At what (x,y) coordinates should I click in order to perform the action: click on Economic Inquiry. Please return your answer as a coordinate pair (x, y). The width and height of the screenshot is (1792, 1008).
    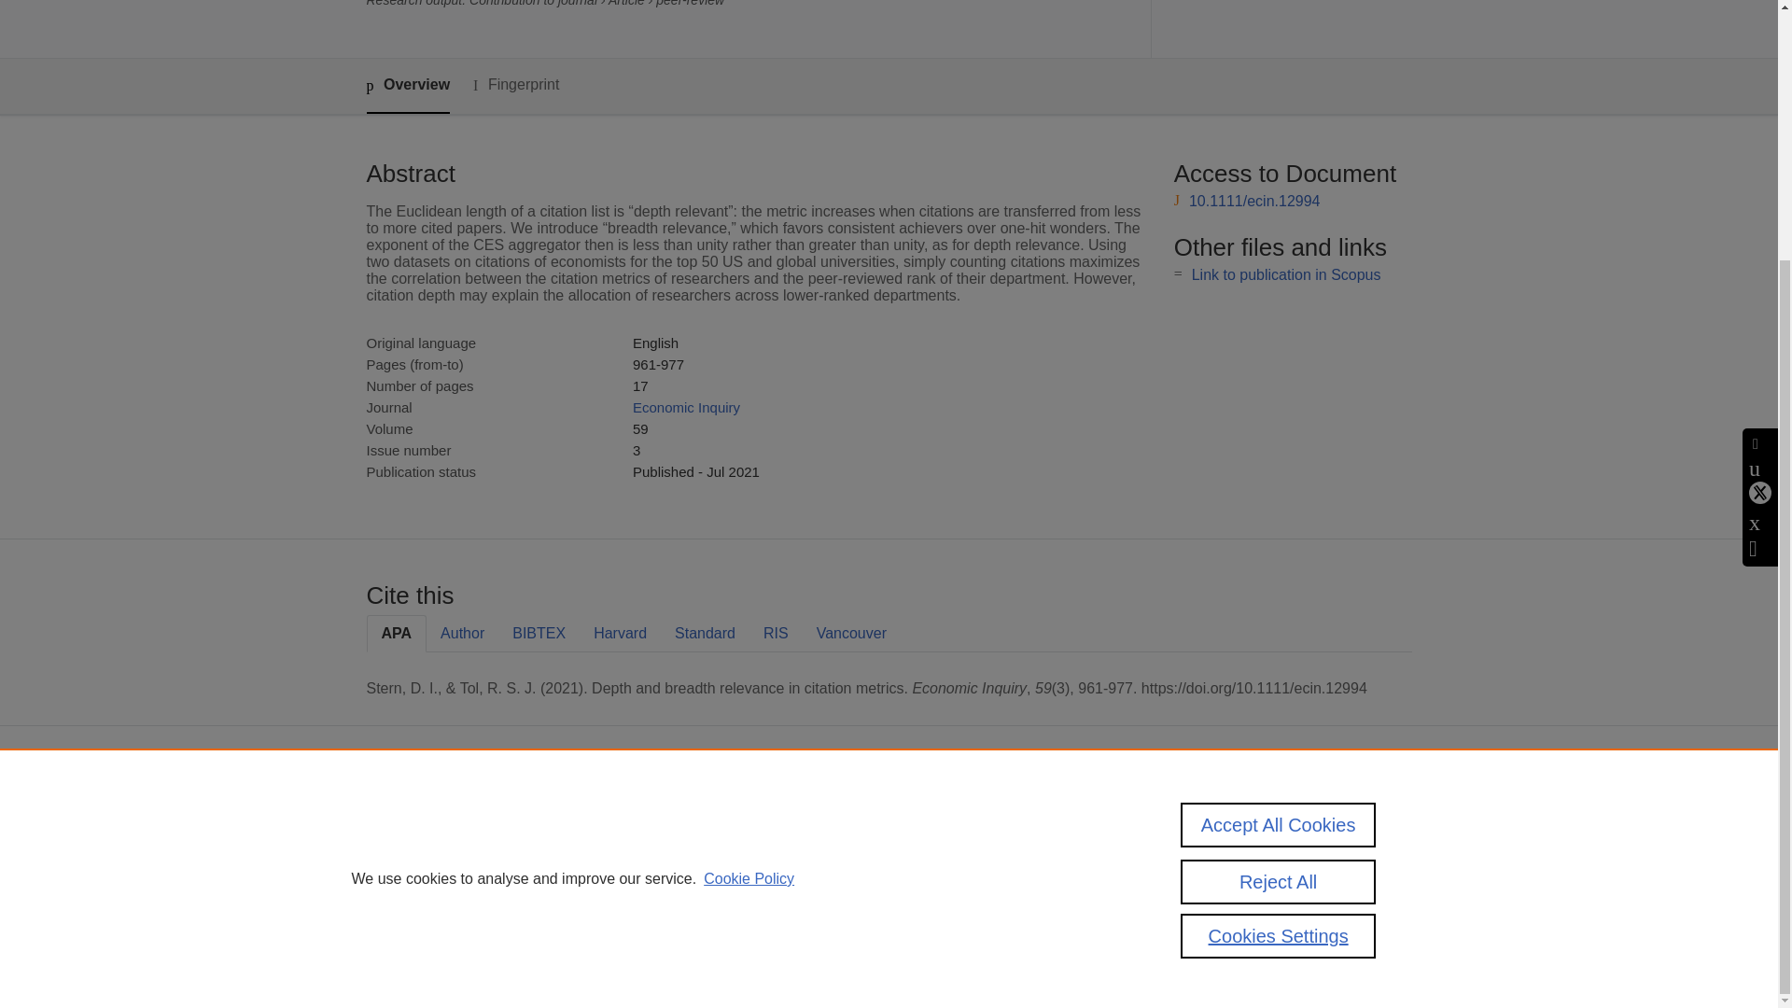
    Looking at the image, I should click on (685, 407).